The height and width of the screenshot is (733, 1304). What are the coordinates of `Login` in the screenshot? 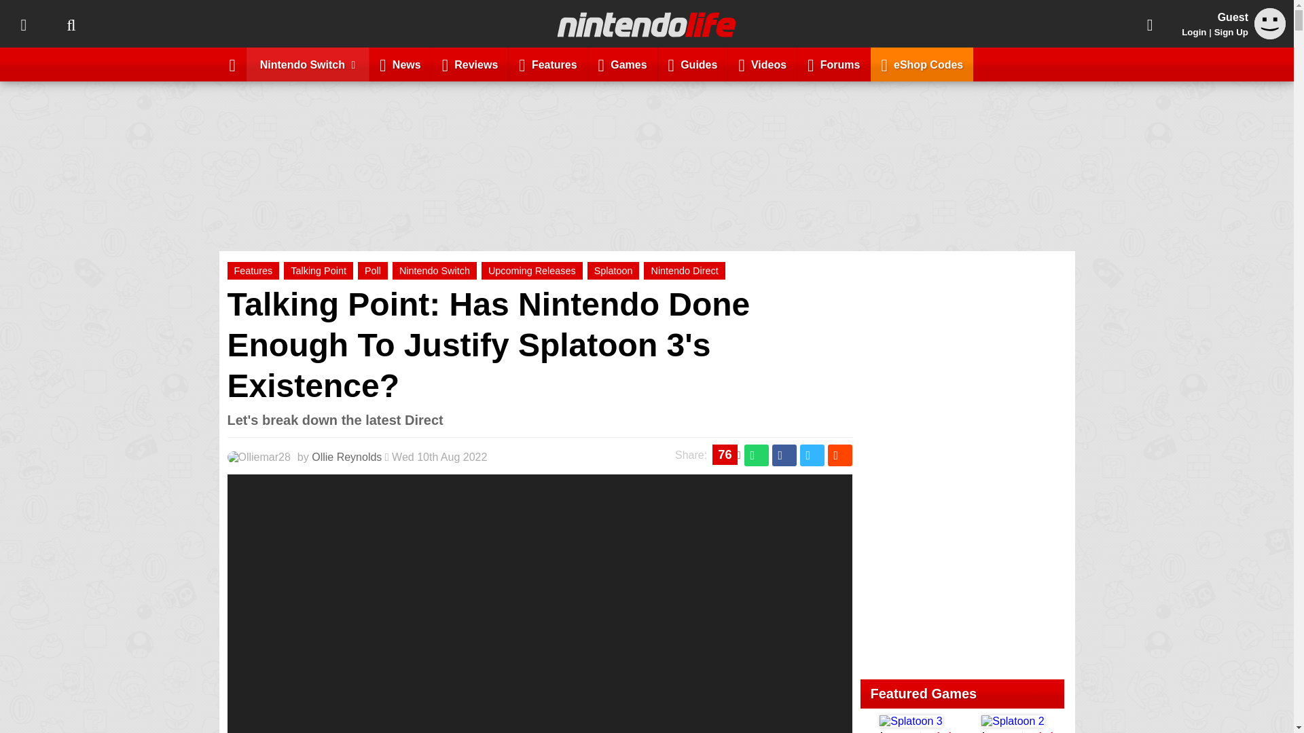 It's located at (1194, 32).